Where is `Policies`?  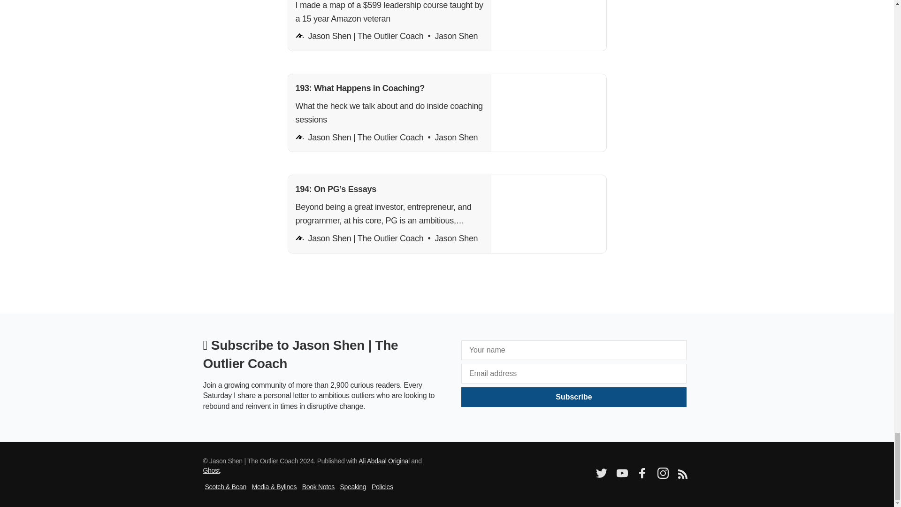
Policies is located at coordinates (382, 487).